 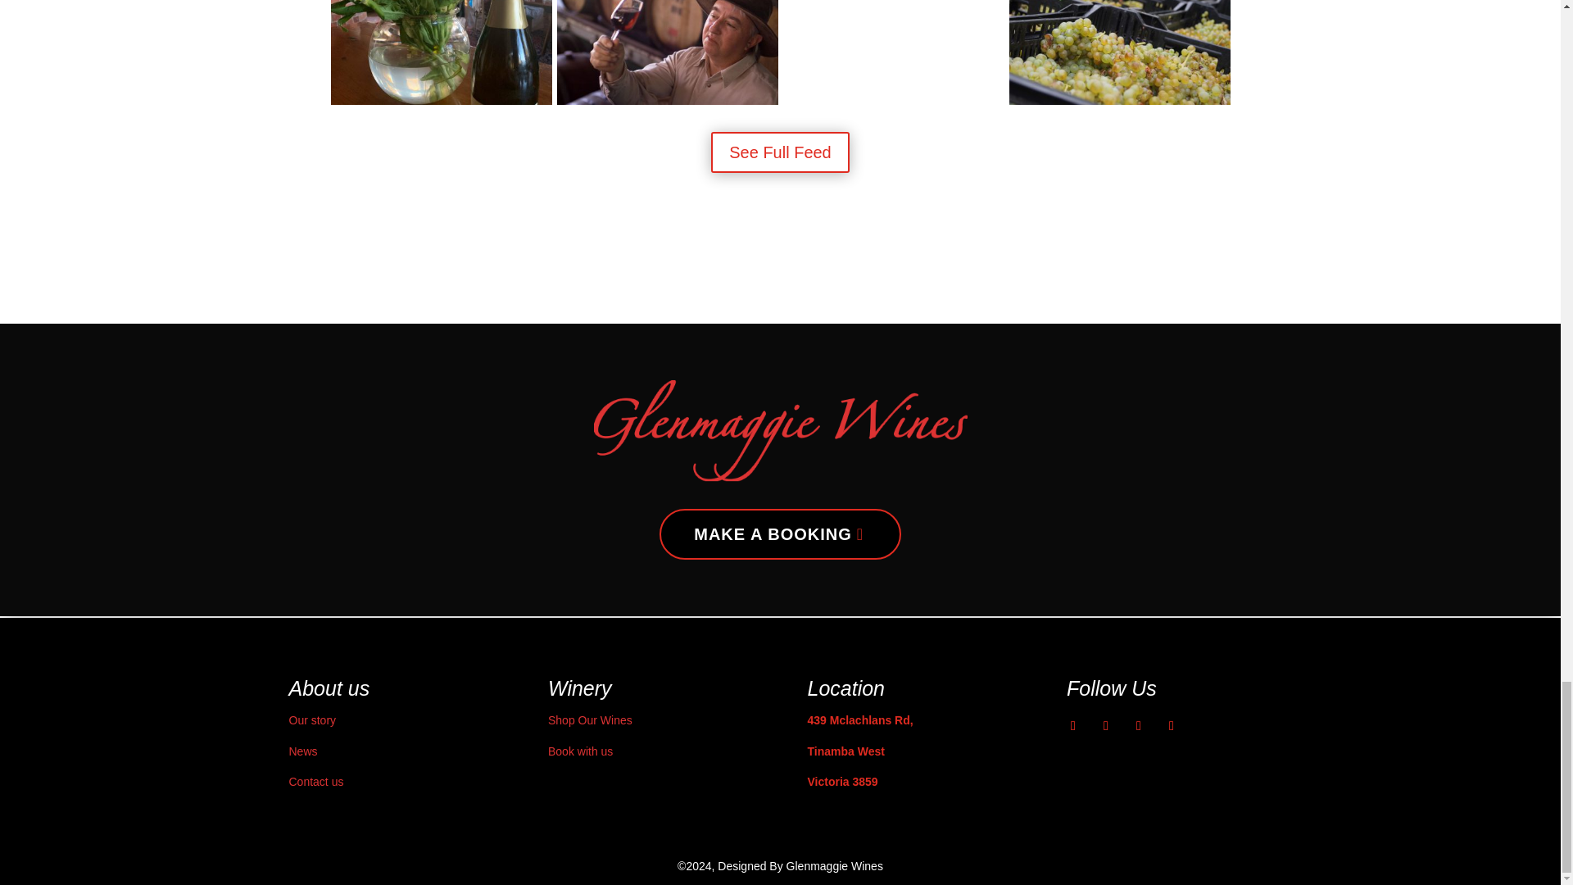 What do you see at coordinates (311, 719) in the screenshot?
I see `Story` at bounding box center [311, 719].